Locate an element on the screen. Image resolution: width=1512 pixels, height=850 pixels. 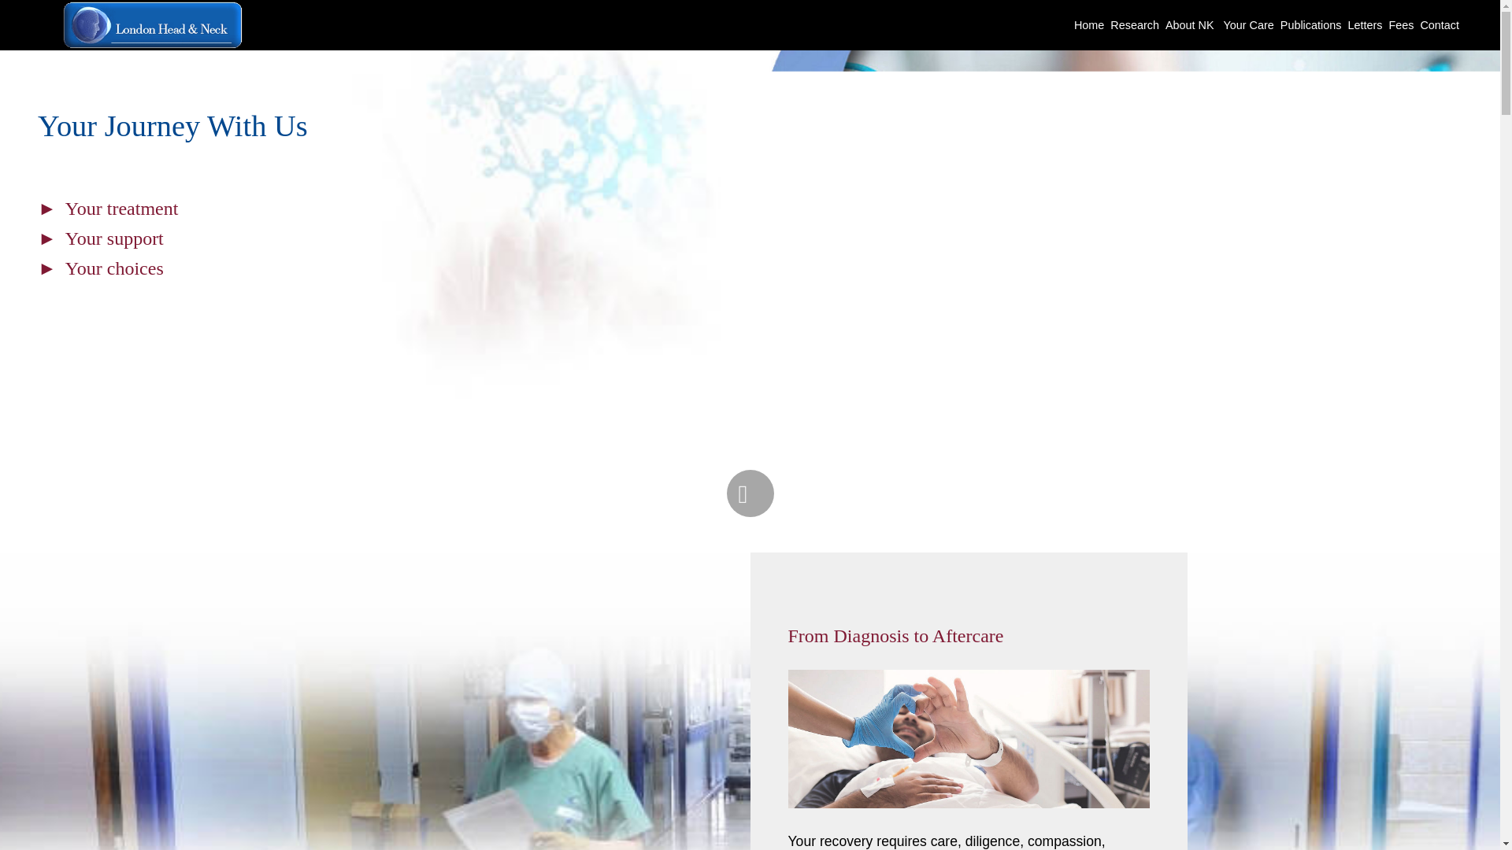
Letters is located at coordinates (1364, 25).